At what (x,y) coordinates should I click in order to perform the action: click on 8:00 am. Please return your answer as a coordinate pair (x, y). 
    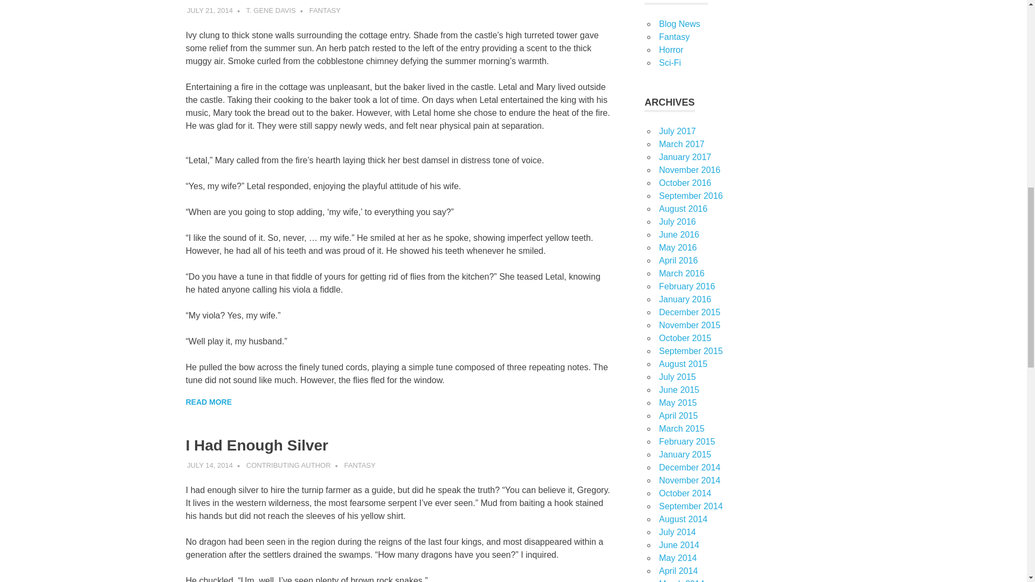
    Looking at the image, I should click on (210, 10).